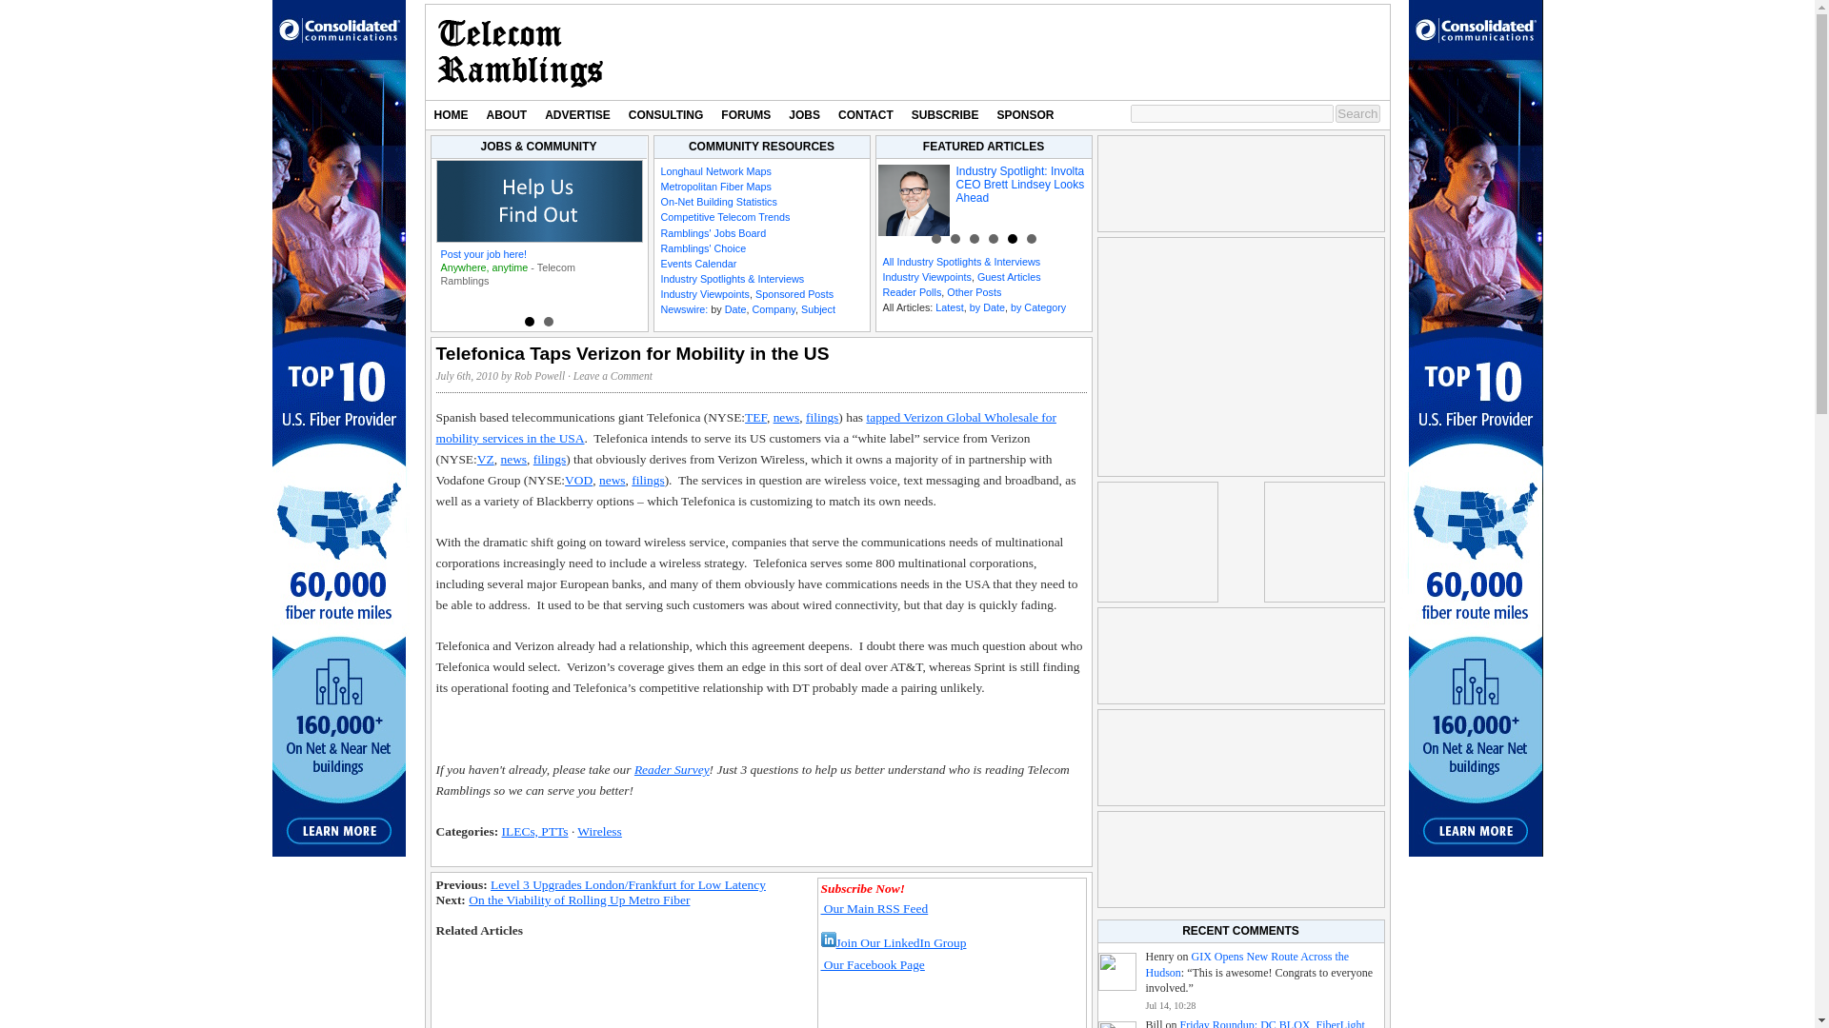 The height and width of the screenshot is (1028, 1829). I want to click on CONSULTING, so click(665, 114).